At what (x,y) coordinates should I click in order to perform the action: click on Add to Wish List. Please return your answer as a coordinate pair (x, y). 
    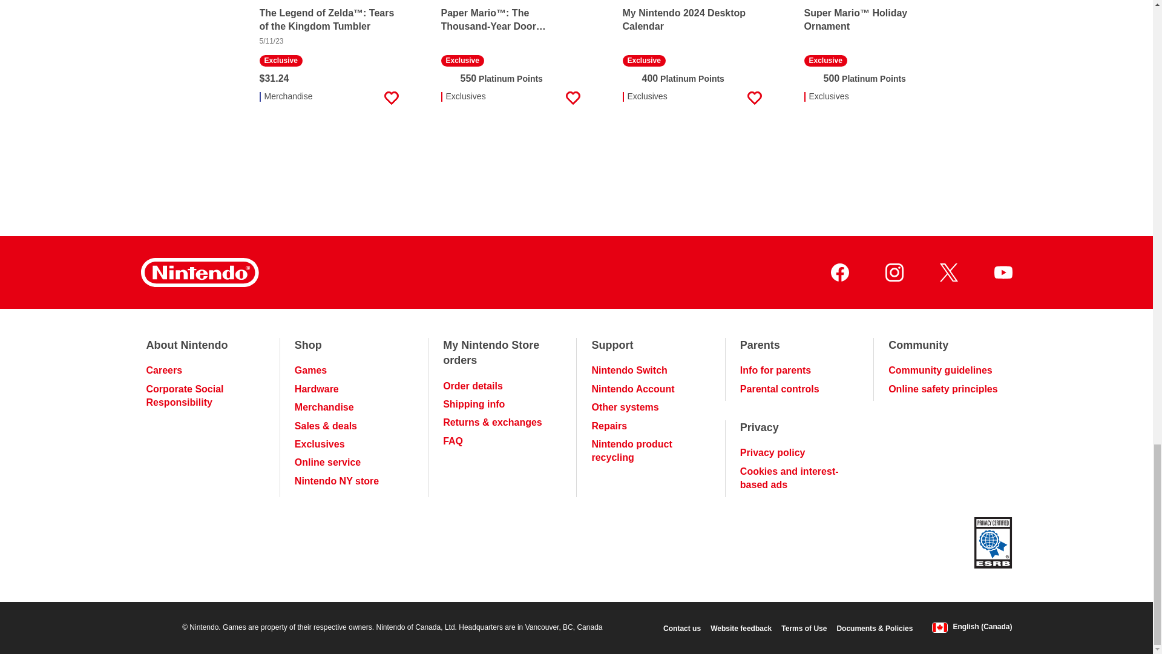
    Looking at the image, I should click on (754, 98).